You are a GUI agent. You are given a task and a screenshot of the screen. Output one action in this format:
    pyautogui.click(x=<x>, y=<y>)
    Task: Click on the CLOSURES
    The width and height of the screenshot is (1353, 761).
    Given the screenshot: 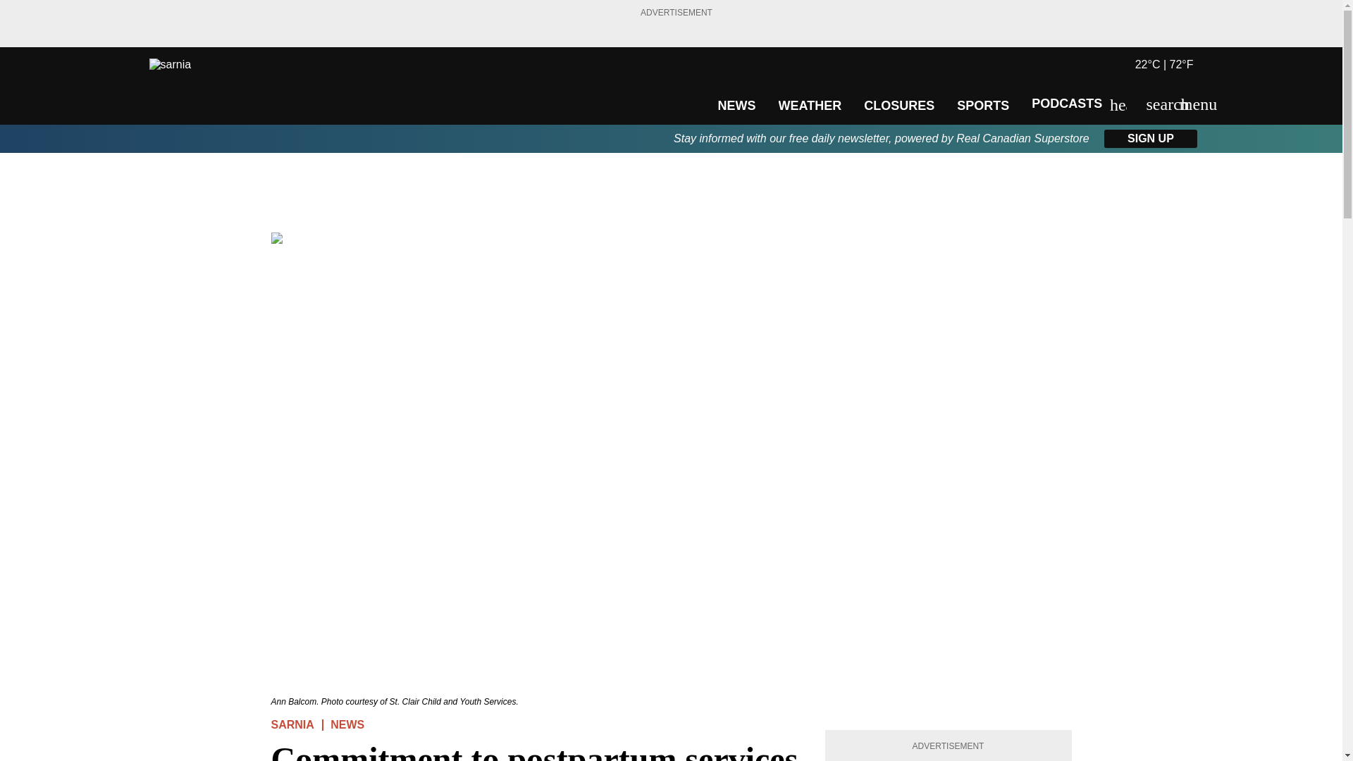 What is the action you would take?
    pyautogui.click(x=899, y=106)
    